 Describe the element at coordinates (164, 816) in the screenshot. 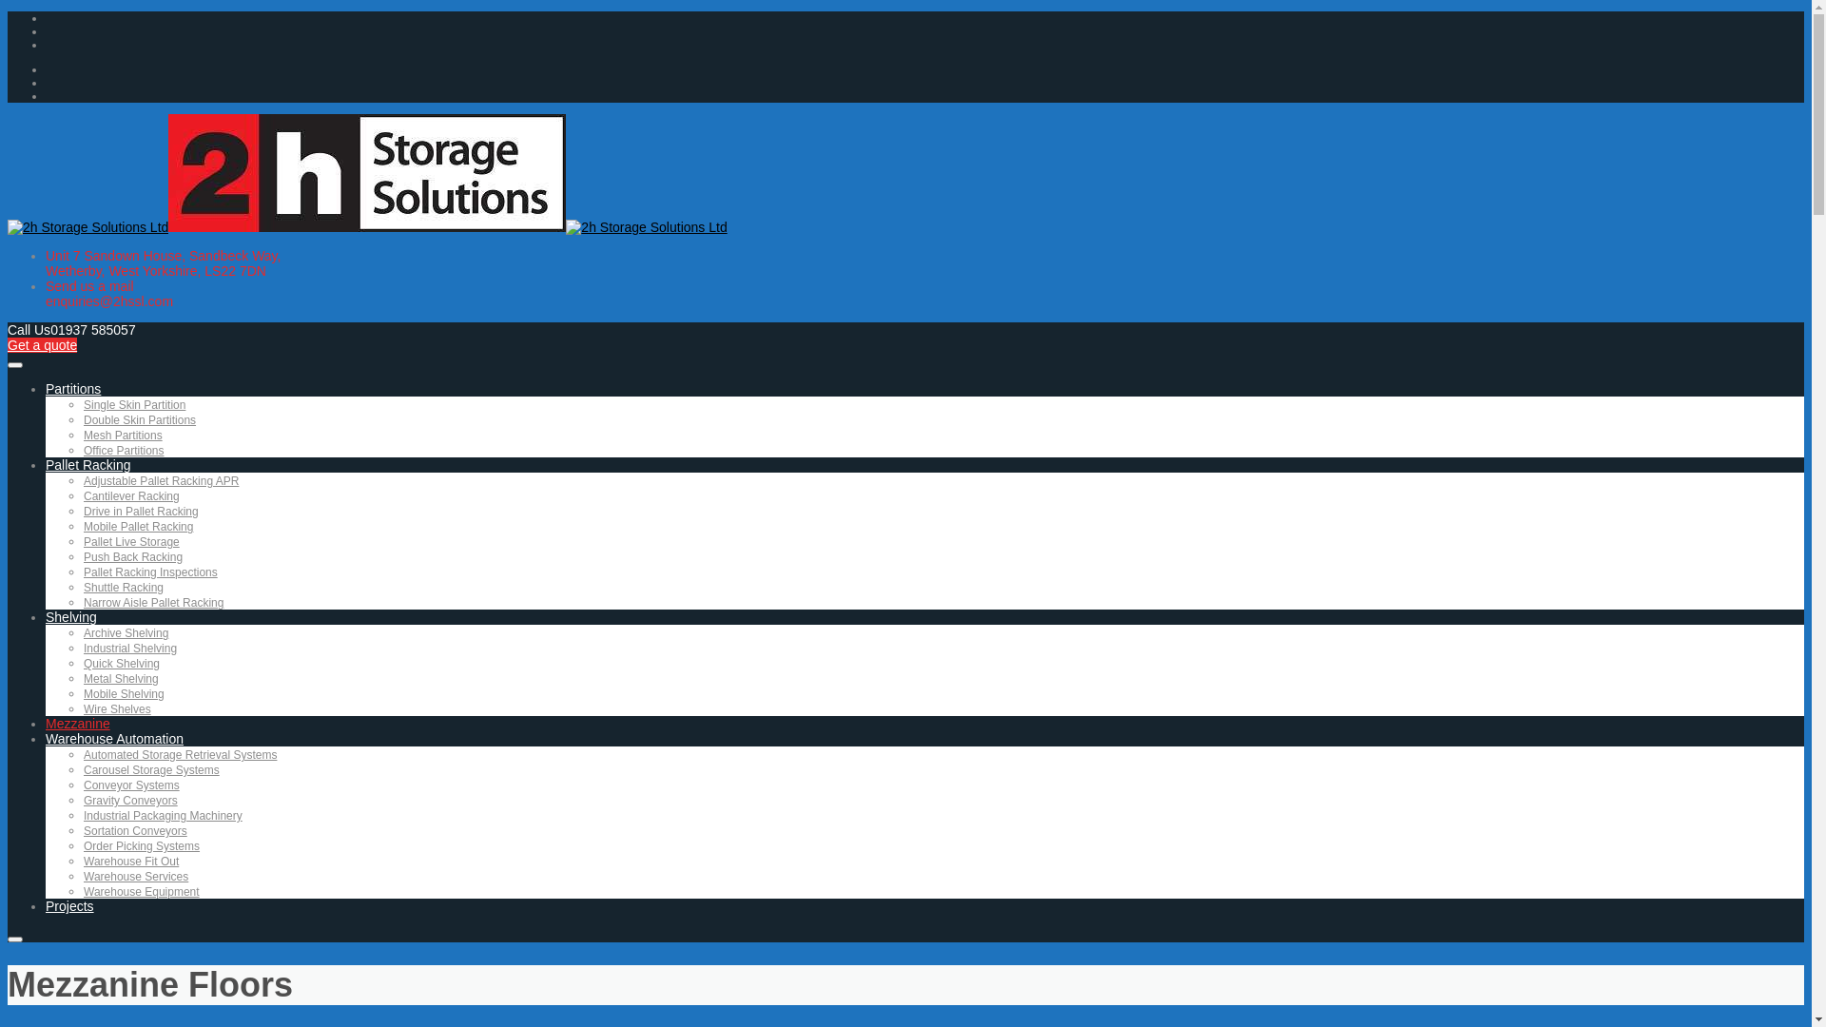

I see `Industrial Packaging Machinery` at that location.